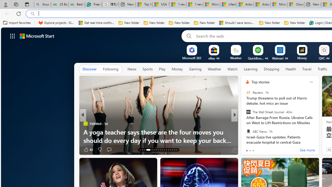  I want to click on ATP Fitness Pte Ltd, so click(256, 132).